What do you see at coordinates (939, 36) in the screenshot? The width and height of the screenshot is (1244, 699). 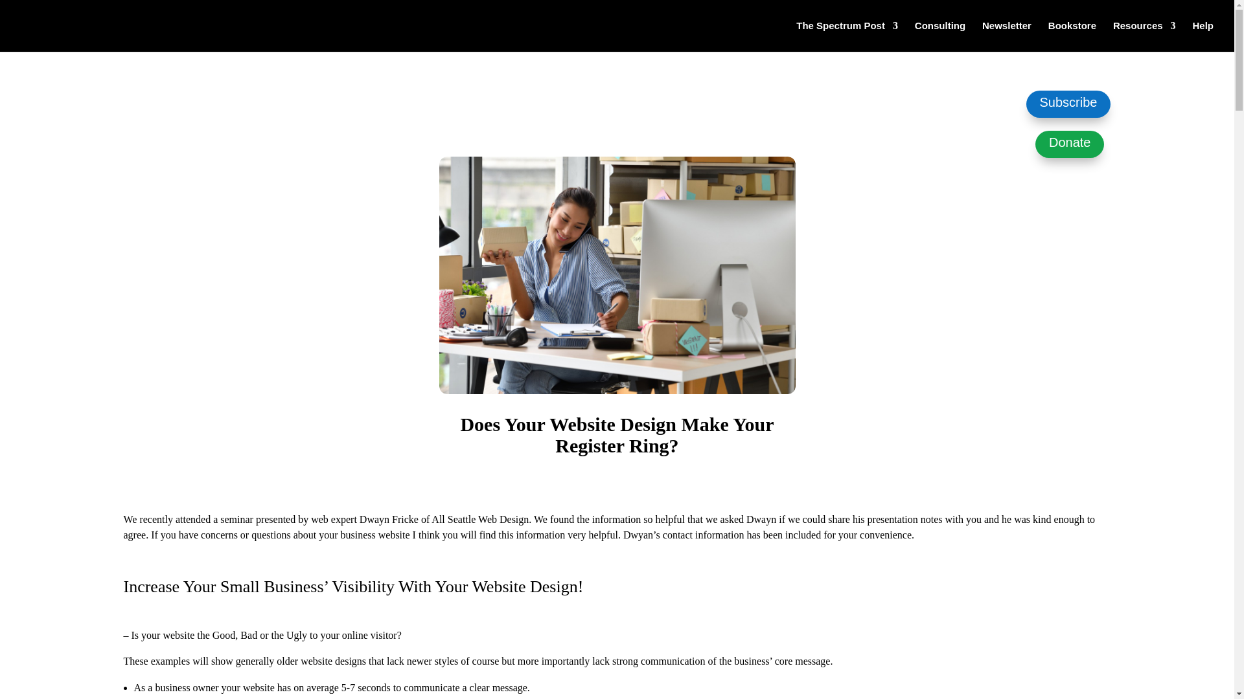 I see `Consulting` at bounding box center [939, 36].